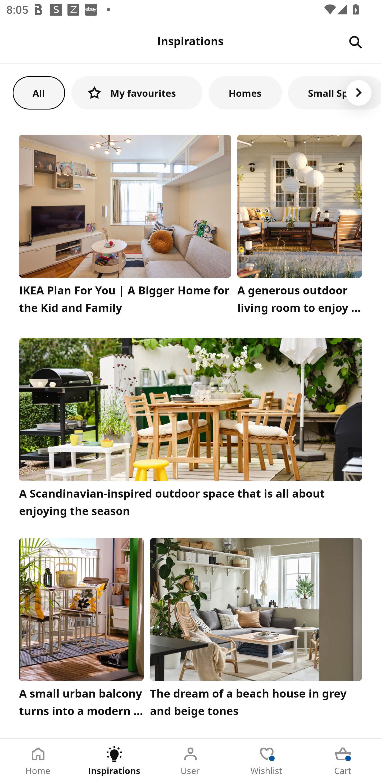 The width and height of the screenshot is (381, 783). What do you see at coordinates (256, 630) in the screenshot?
I see `The dream of a beach house in grey and beige tones` at bounding box center [256, 630].